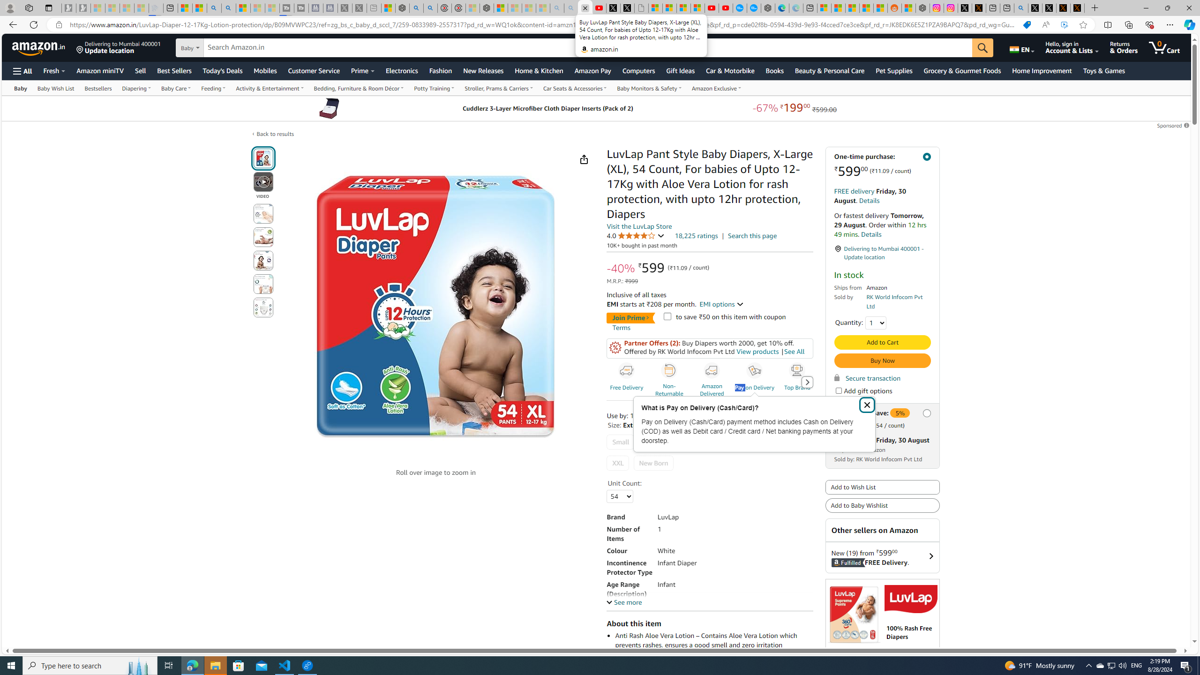 This screenshot has height=675, width=1200. What do you see at coordinates (1035, 8) in the screenshot?
I see `Profile / X` at bounding box center [1035, 8].